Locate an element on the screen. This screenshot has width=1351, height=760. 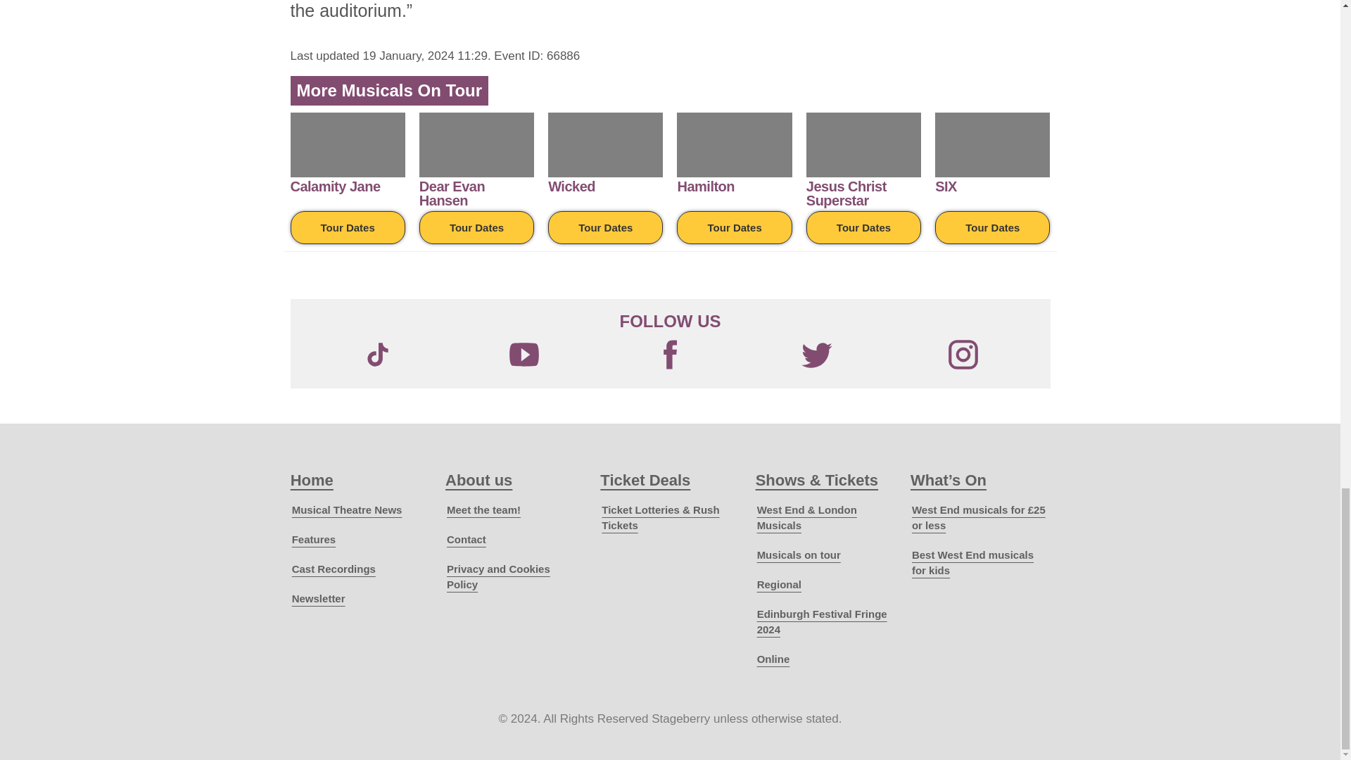
Calamity Jane is located at coordinates (335, 186).